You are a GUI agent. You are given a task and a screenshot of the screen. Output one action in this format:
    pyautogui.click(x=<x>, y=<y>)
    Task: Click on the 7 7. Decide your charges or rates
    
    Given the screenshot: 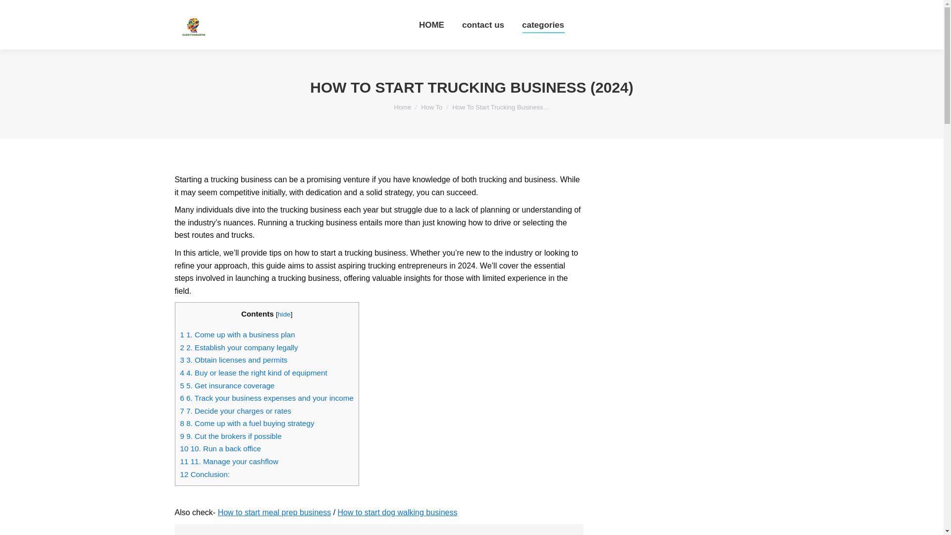 What is the action you would take?
    pyautogui.click(x=236, y=411)
    